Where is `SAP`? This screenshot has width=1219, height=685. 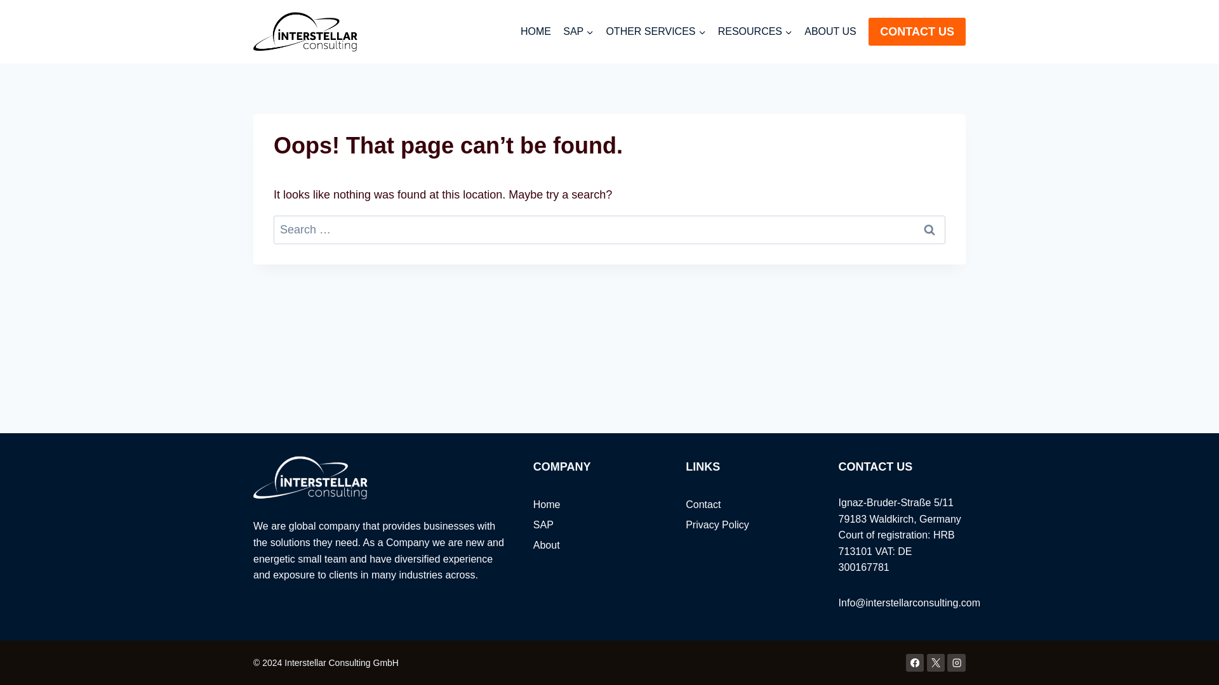 SAP is located at coordinates (578, 32).